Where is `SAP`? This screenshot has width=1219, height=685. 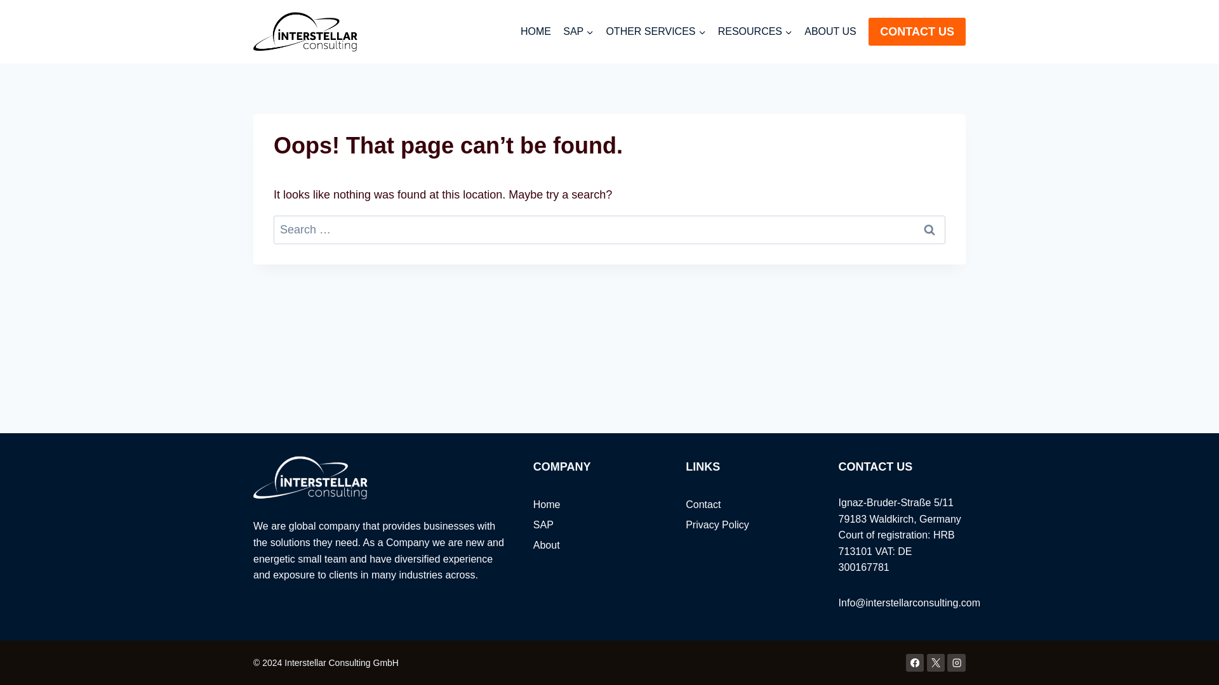 SAP is located at coordinates (578, 32).